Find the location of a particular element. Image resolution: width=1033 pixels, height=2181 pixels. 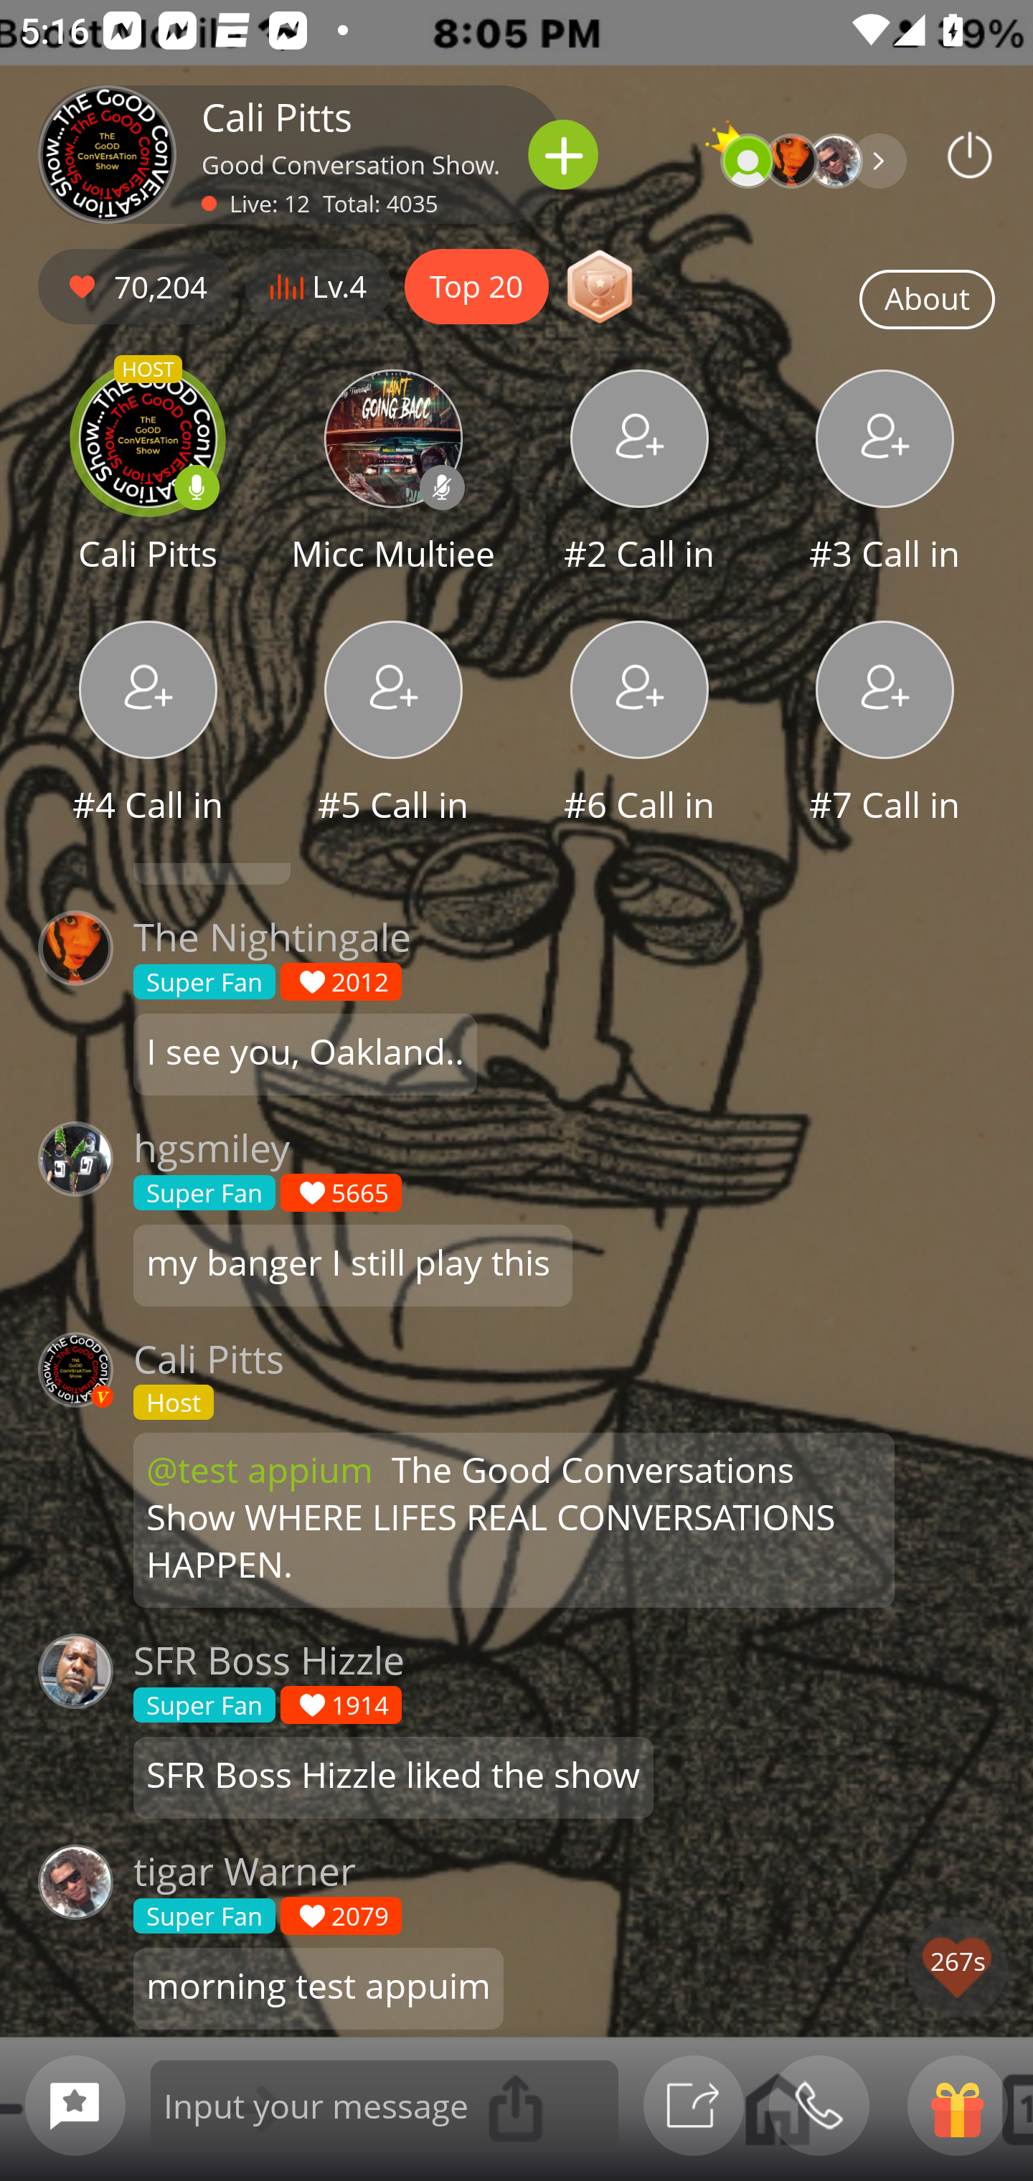

#4 Call in is located at coordinates (148, 725).